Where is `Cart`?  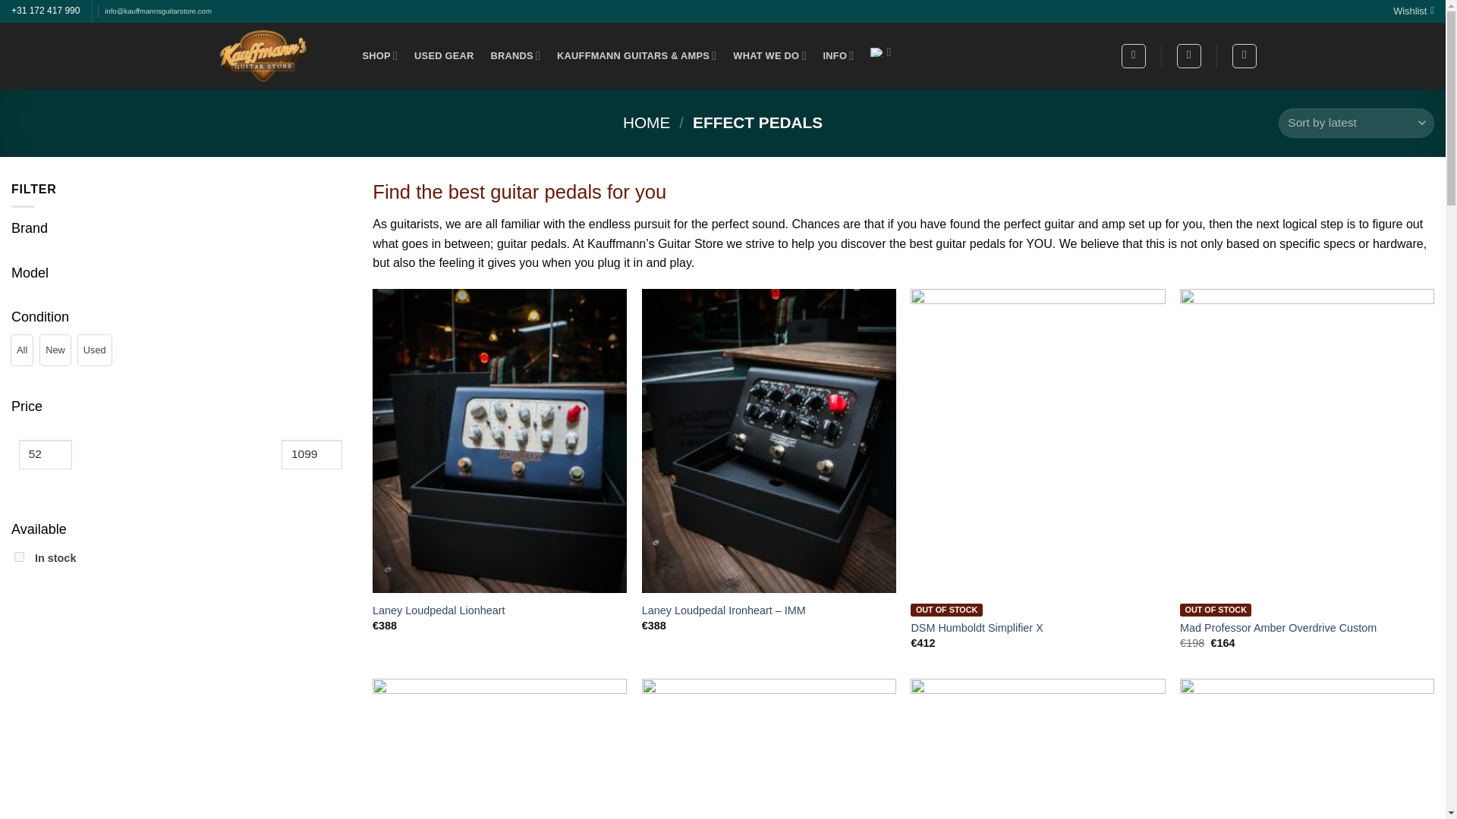 Cart is located at coordinates (1245, 56).